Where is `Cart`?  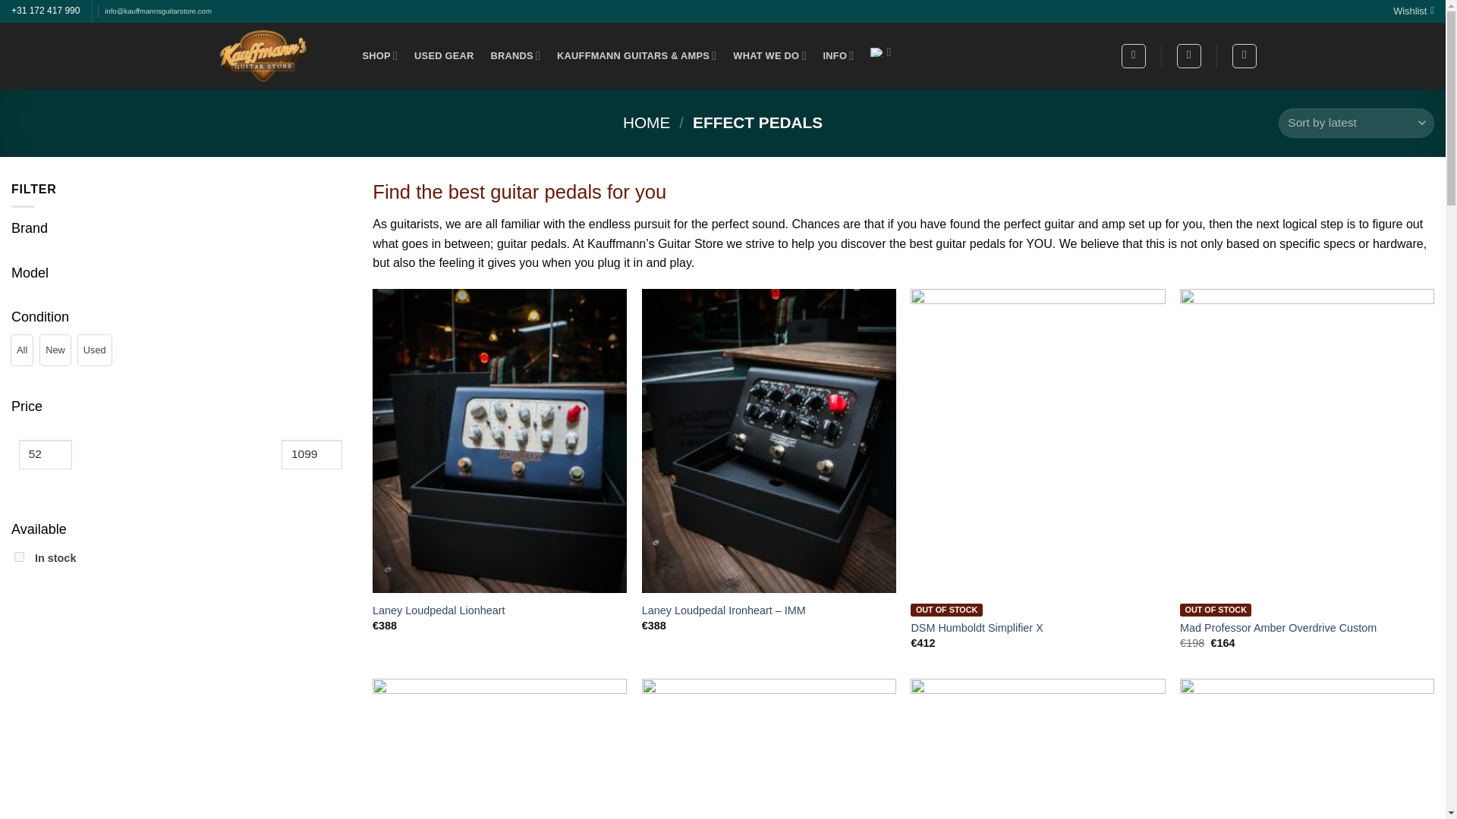 Cart is located at coordinates (1245, 56).